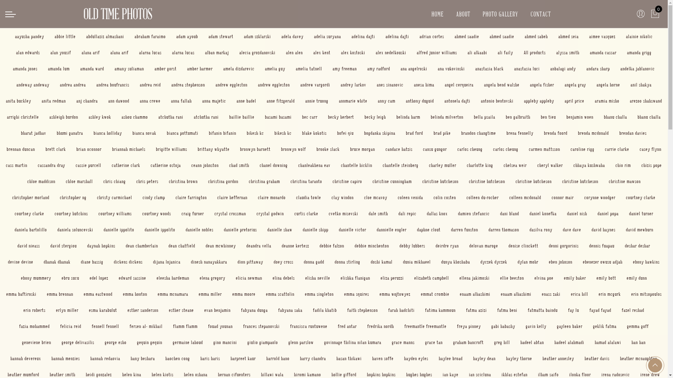 The height and width of the screenshot is (378, 673). I want to click on dickens dickens, so click(128, 262).